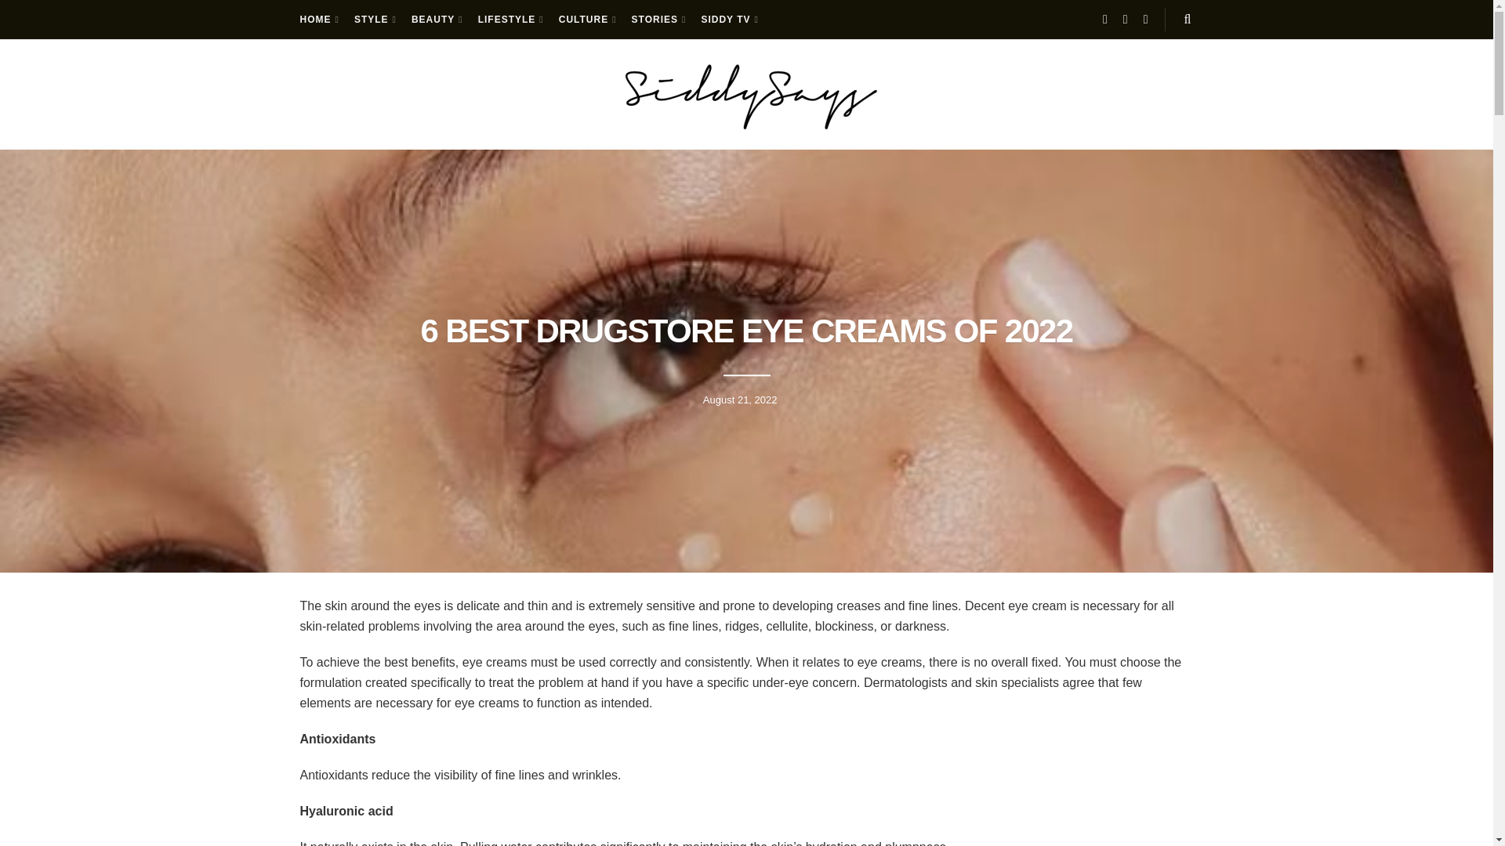 The width and height of the screenshot is (1505, 846). I want to click on SIDDY TV, so click(729, 19).